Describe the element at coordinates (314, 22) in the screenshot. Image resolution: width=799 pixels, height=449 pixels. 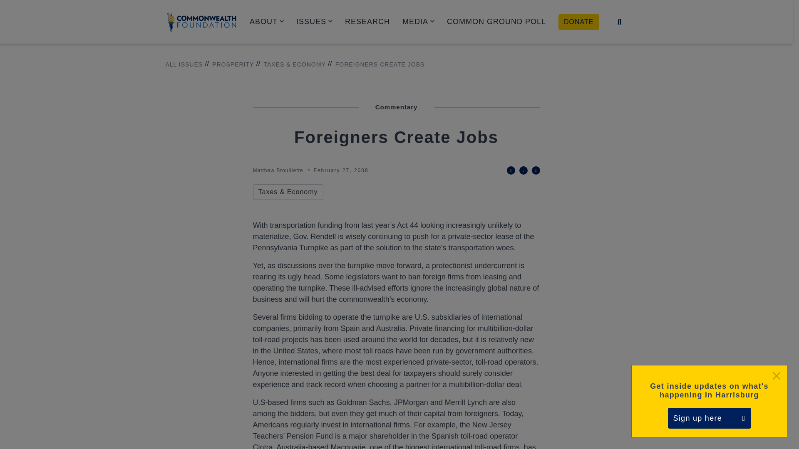
I see `ISSUES` at that location.